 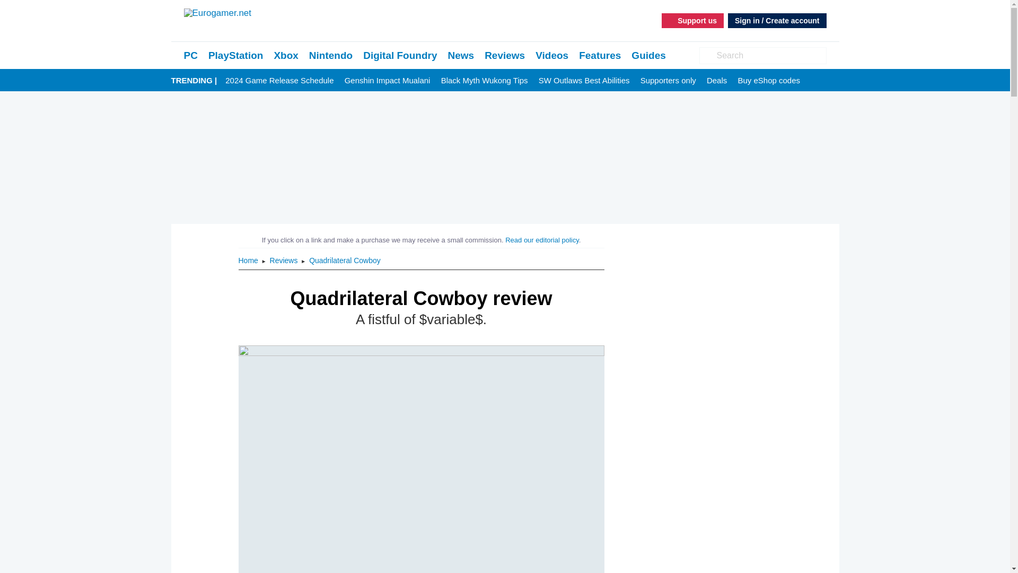 I want to click on Guides, so click(x=648, y=55).